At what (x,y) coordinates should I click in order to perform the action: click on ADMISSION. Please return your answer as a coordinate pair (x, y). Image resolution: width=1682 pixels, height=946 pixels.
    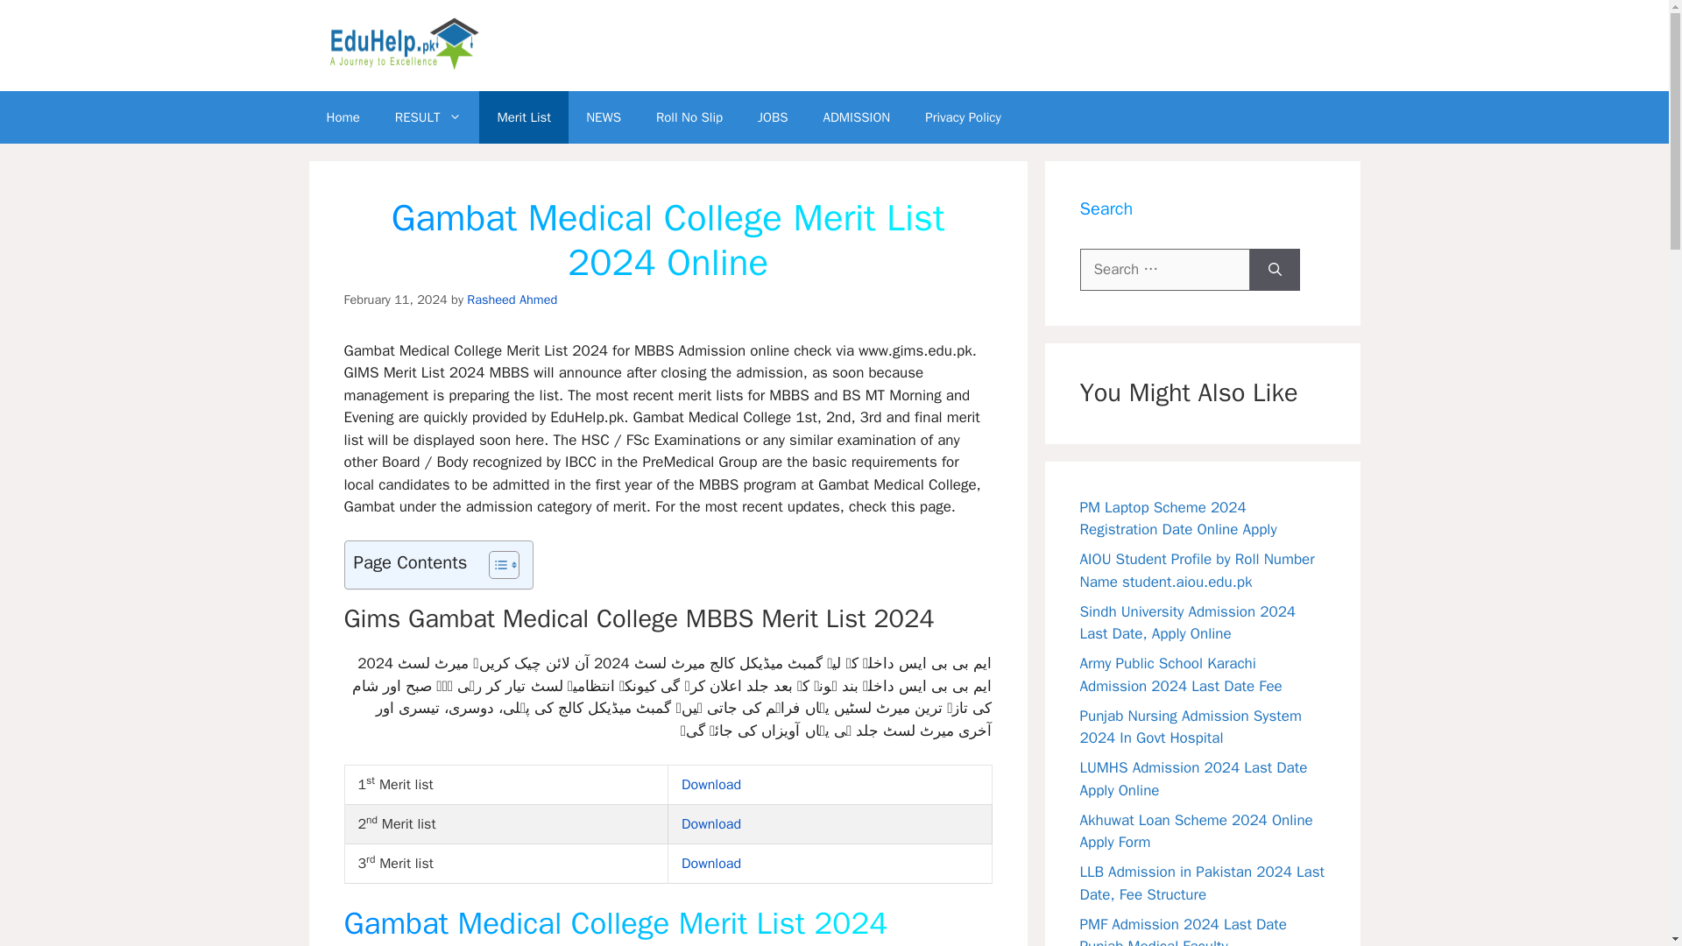
    Looking at the image, I should click on (857, 117).